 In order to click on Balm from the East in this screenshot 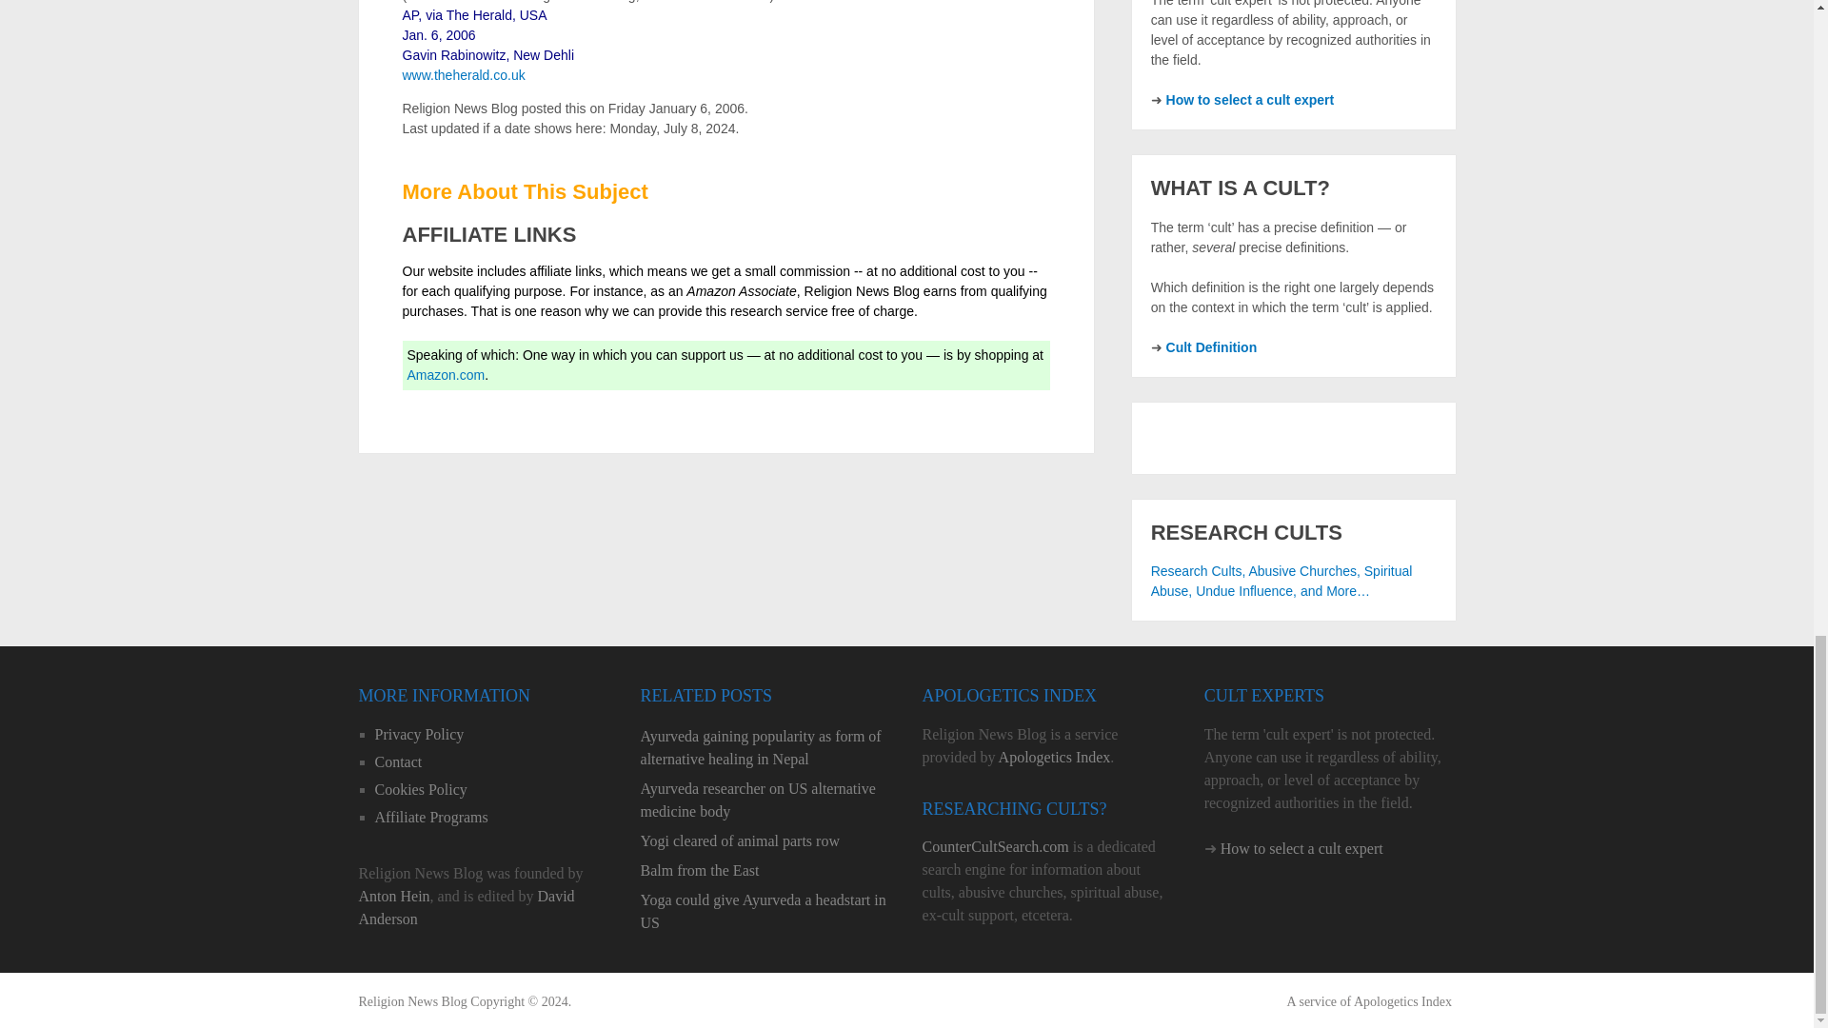, I will do `click(765, 870)`.